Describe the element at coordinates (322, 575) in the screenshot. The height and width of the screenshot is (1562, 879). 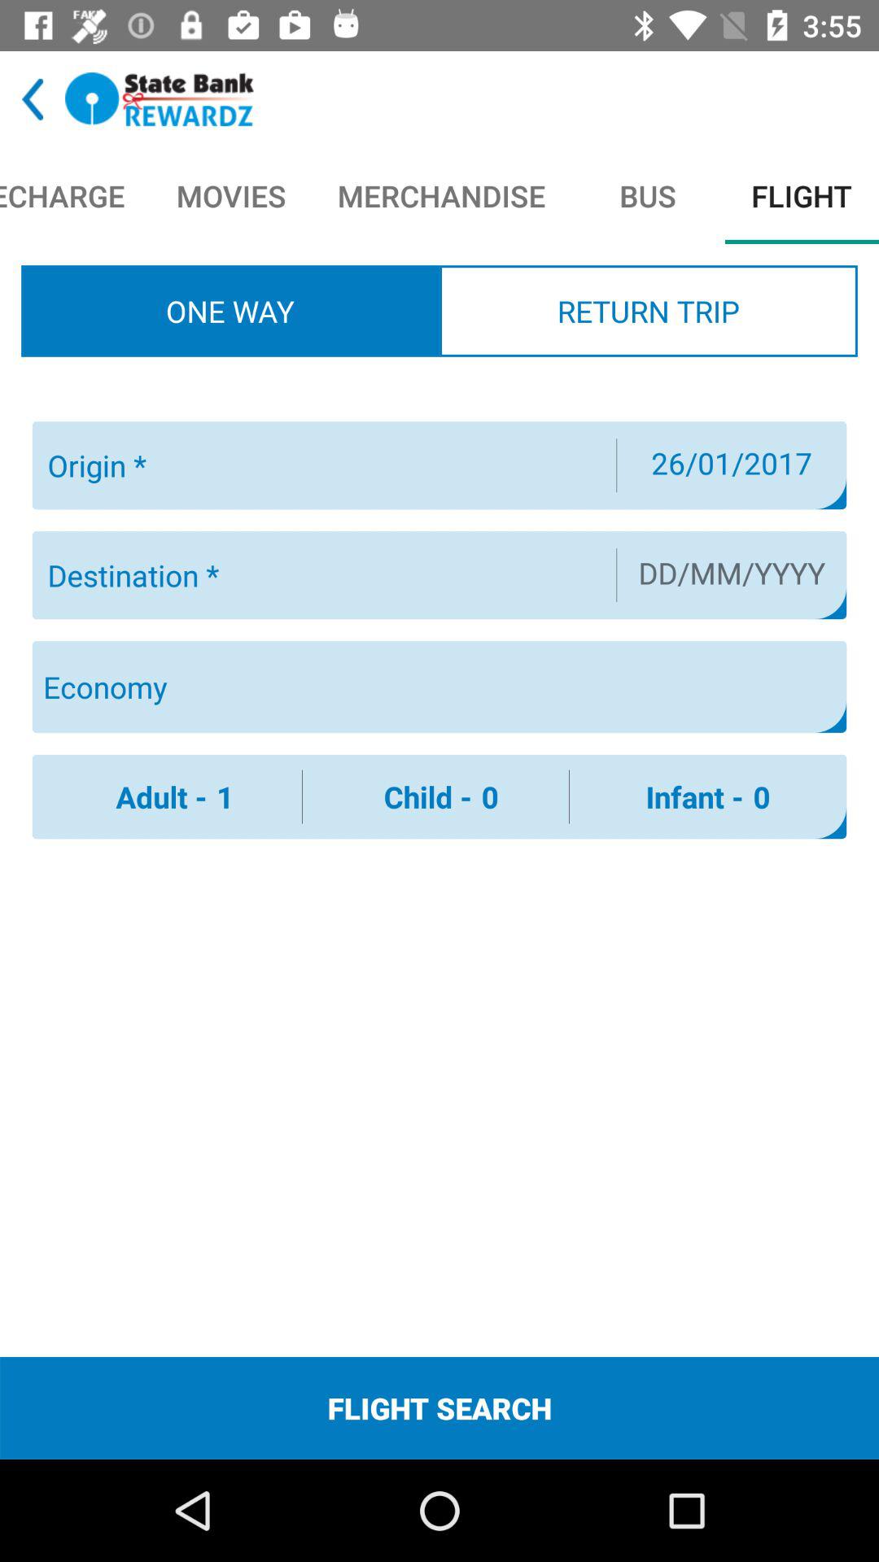
I see `enter destination city/airport` at that location.